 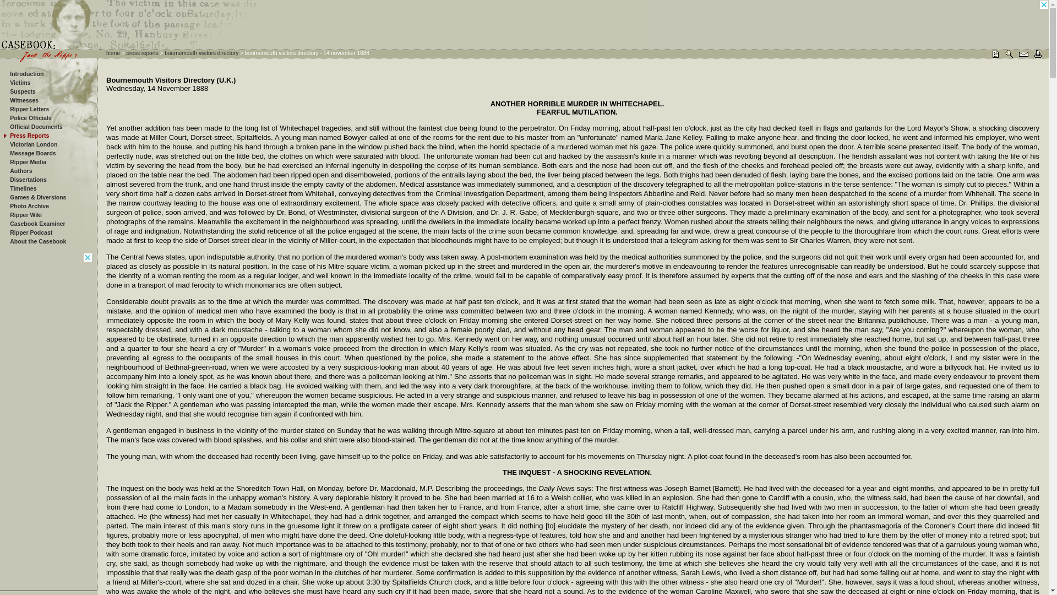 What do you see at coordinates (37, 223) in the screenshot?
I see `Casebook Examiner` at bounding box center [37, 223].